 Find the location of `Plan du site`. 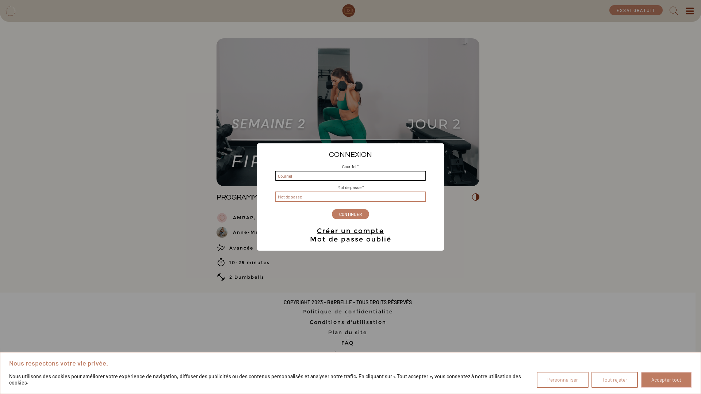

Plan du site is located at coordinates (348, 332).